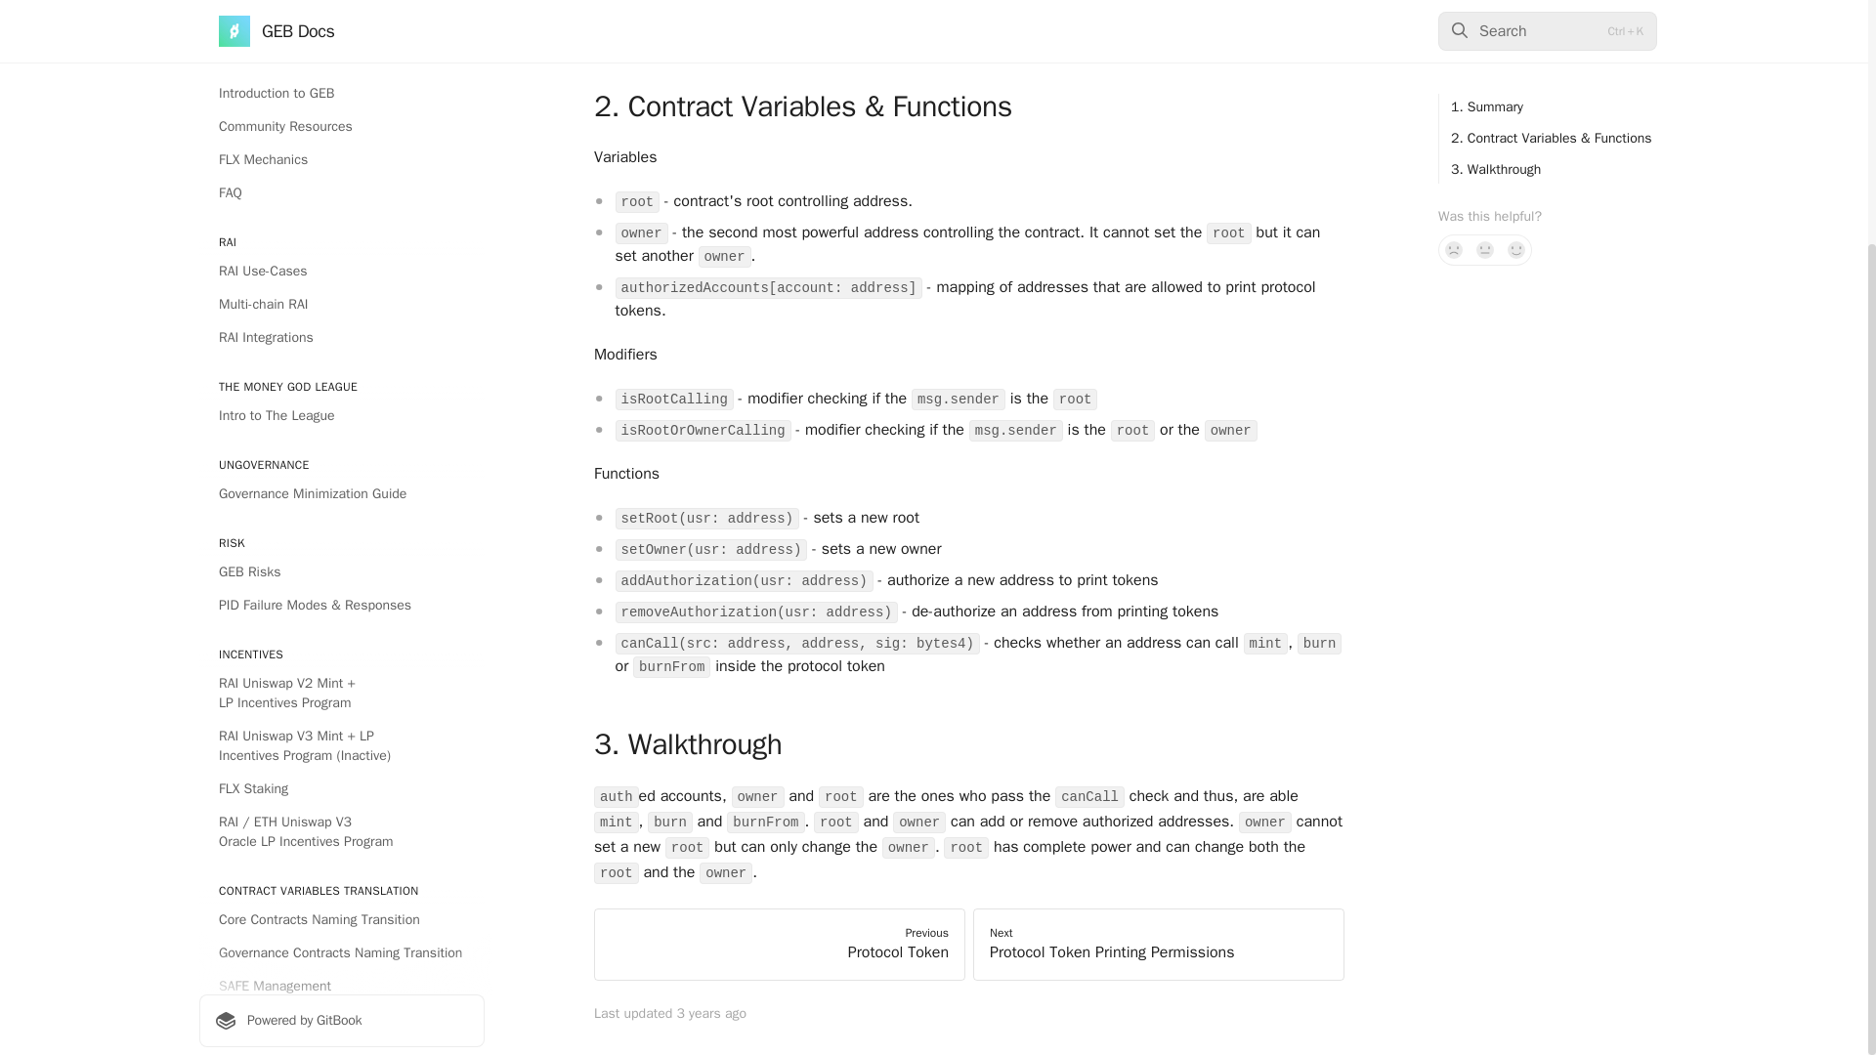 This screenshot has width=1876, height=1055. I want to click on Auction Module, so click(341, 799).